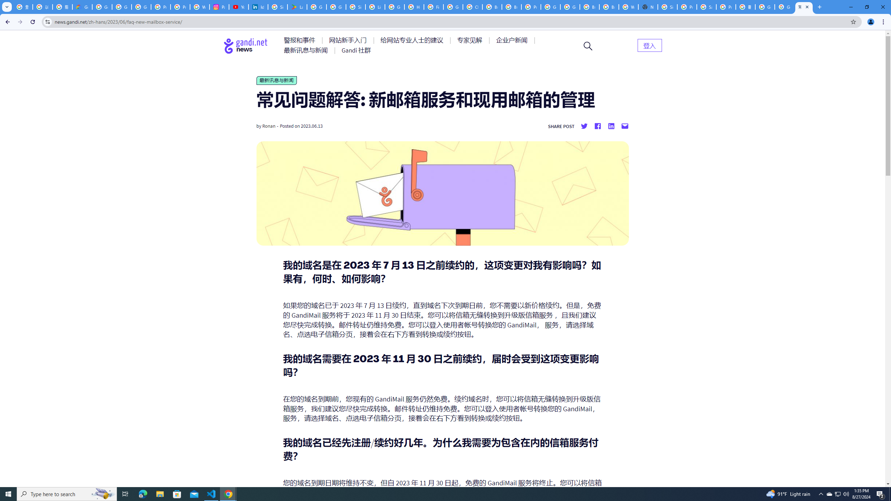 The image size is (891, 501). I want to click on AutomationID: menu-item-82399, so click(649, 45).